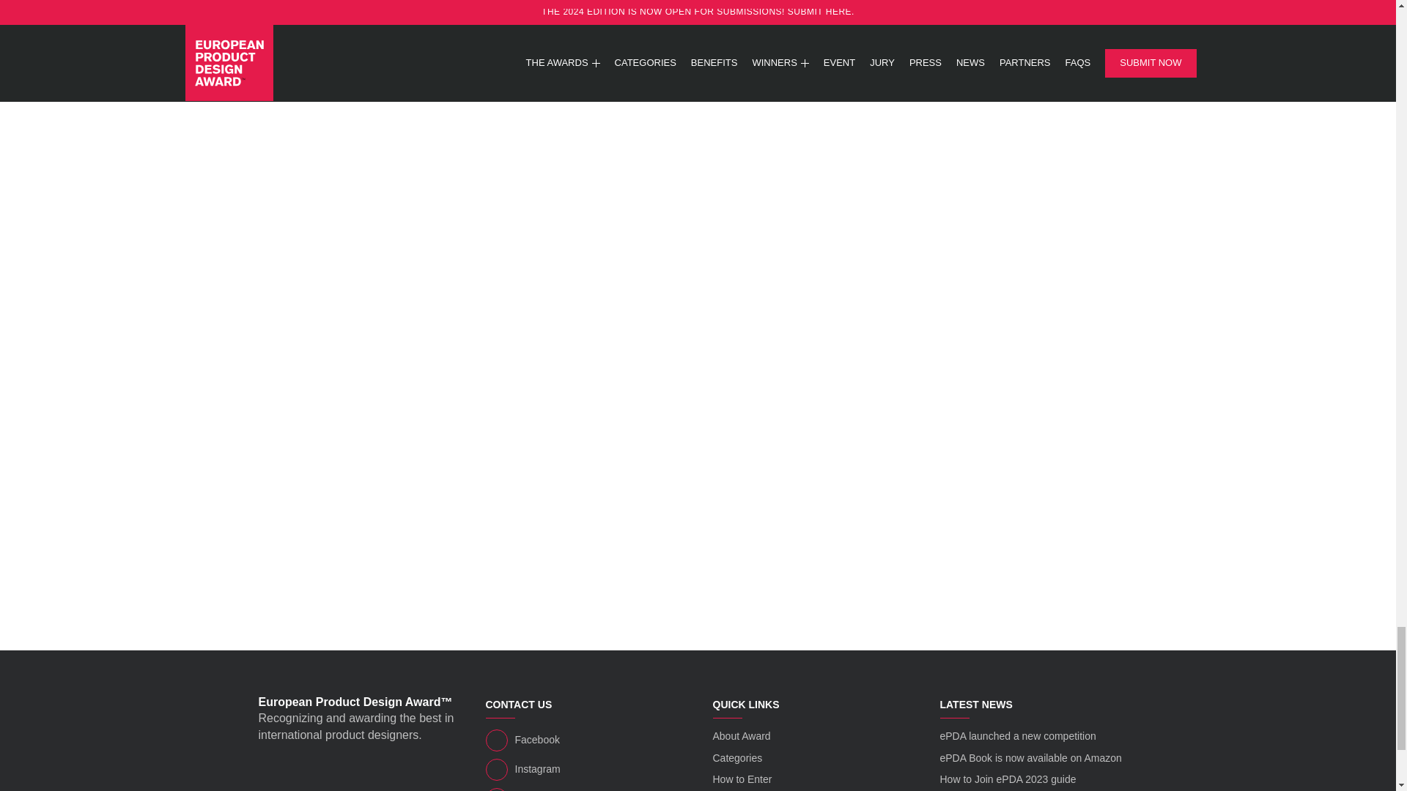 This screenshot has height=791, width=1407. Describe the element at coordinates (1008, 779) in the screenshot. I see `How to Join ePDA 2023 guide` at that location.